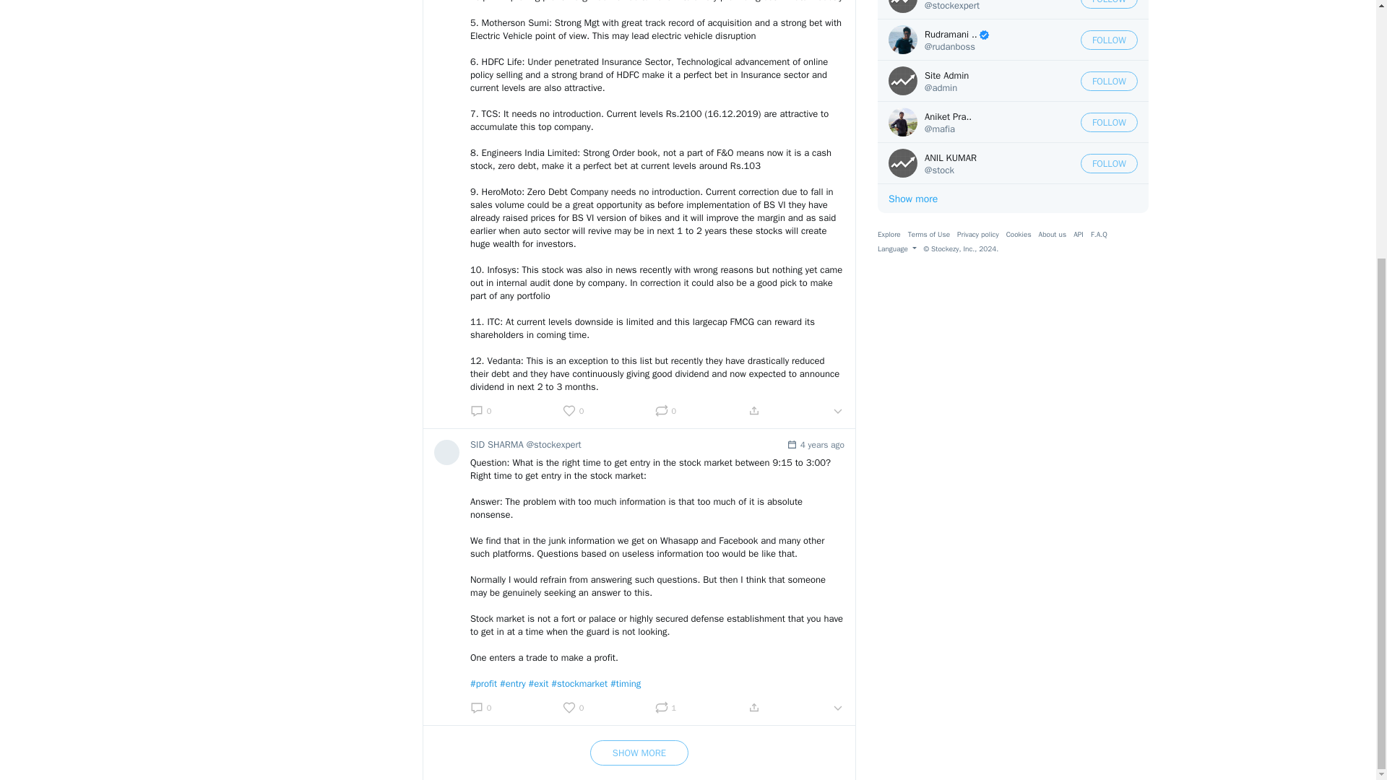 The height and width of the screenshot is (780, 1387). What do you see at coordinates (574, 410) in the screenshot?
I see `0` at bounding box center [574, 410].